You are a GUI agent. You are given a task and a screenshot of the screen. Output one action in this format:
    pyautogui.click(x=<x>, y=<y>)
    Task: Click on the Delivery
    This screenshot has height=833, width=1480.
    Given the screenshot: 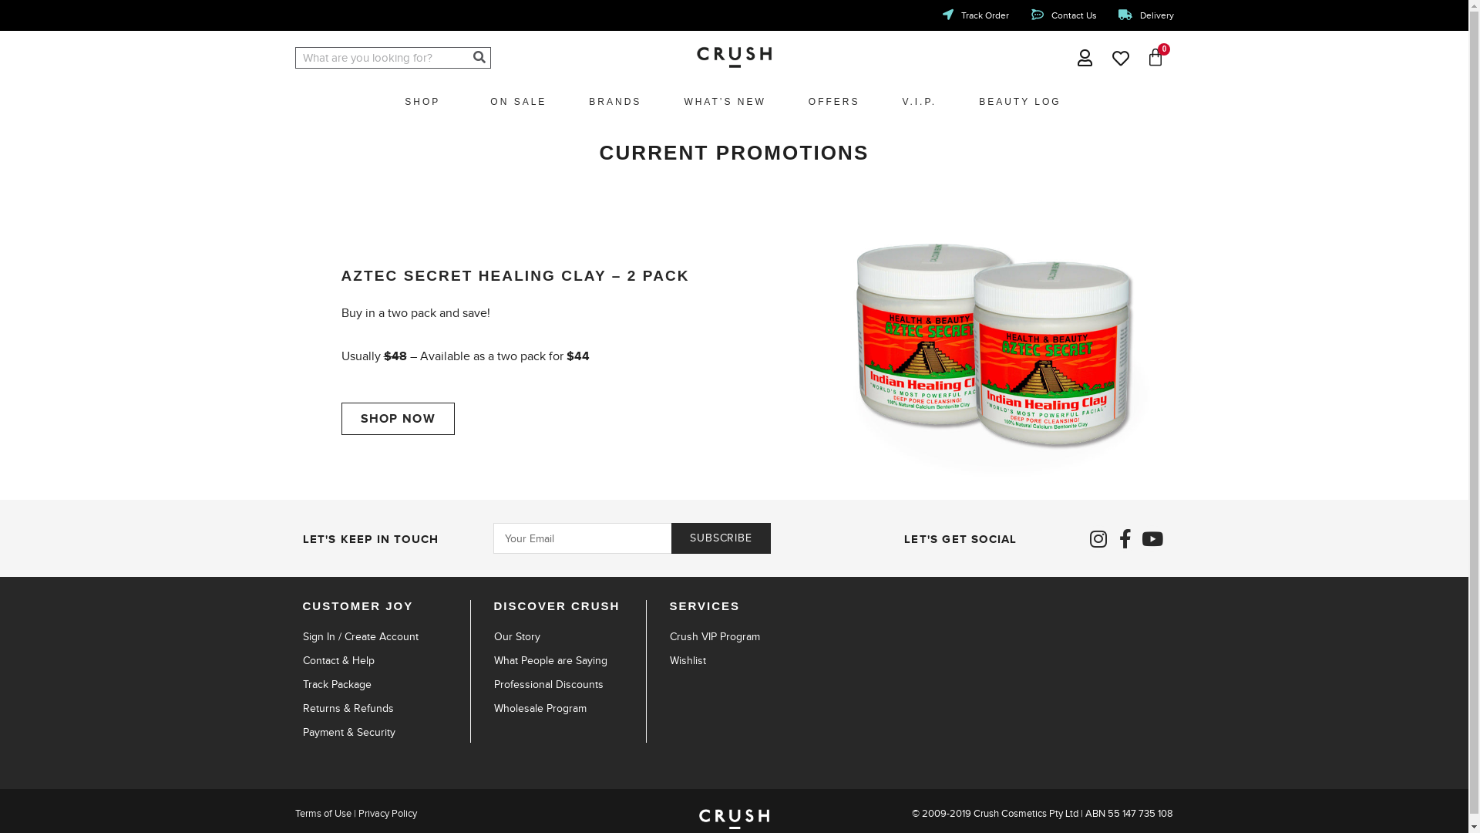 What is the action you would take?
    pyautogui.click(x=1146, y=15)
    